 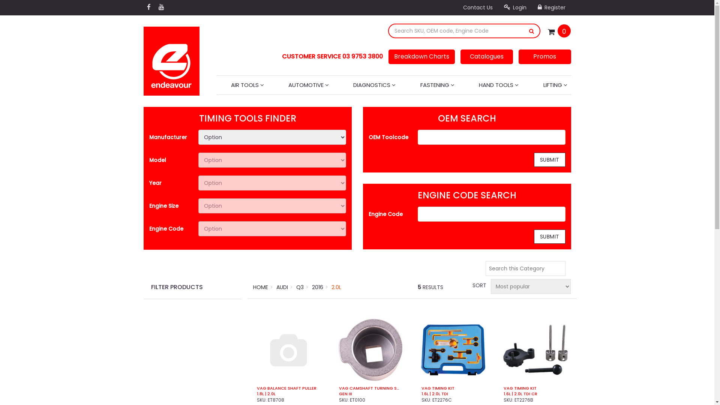 What do you see at coordinates (535, 388) in the screenshot?
I see `VAG TIMING KIT` at bounding box center [535, 388].